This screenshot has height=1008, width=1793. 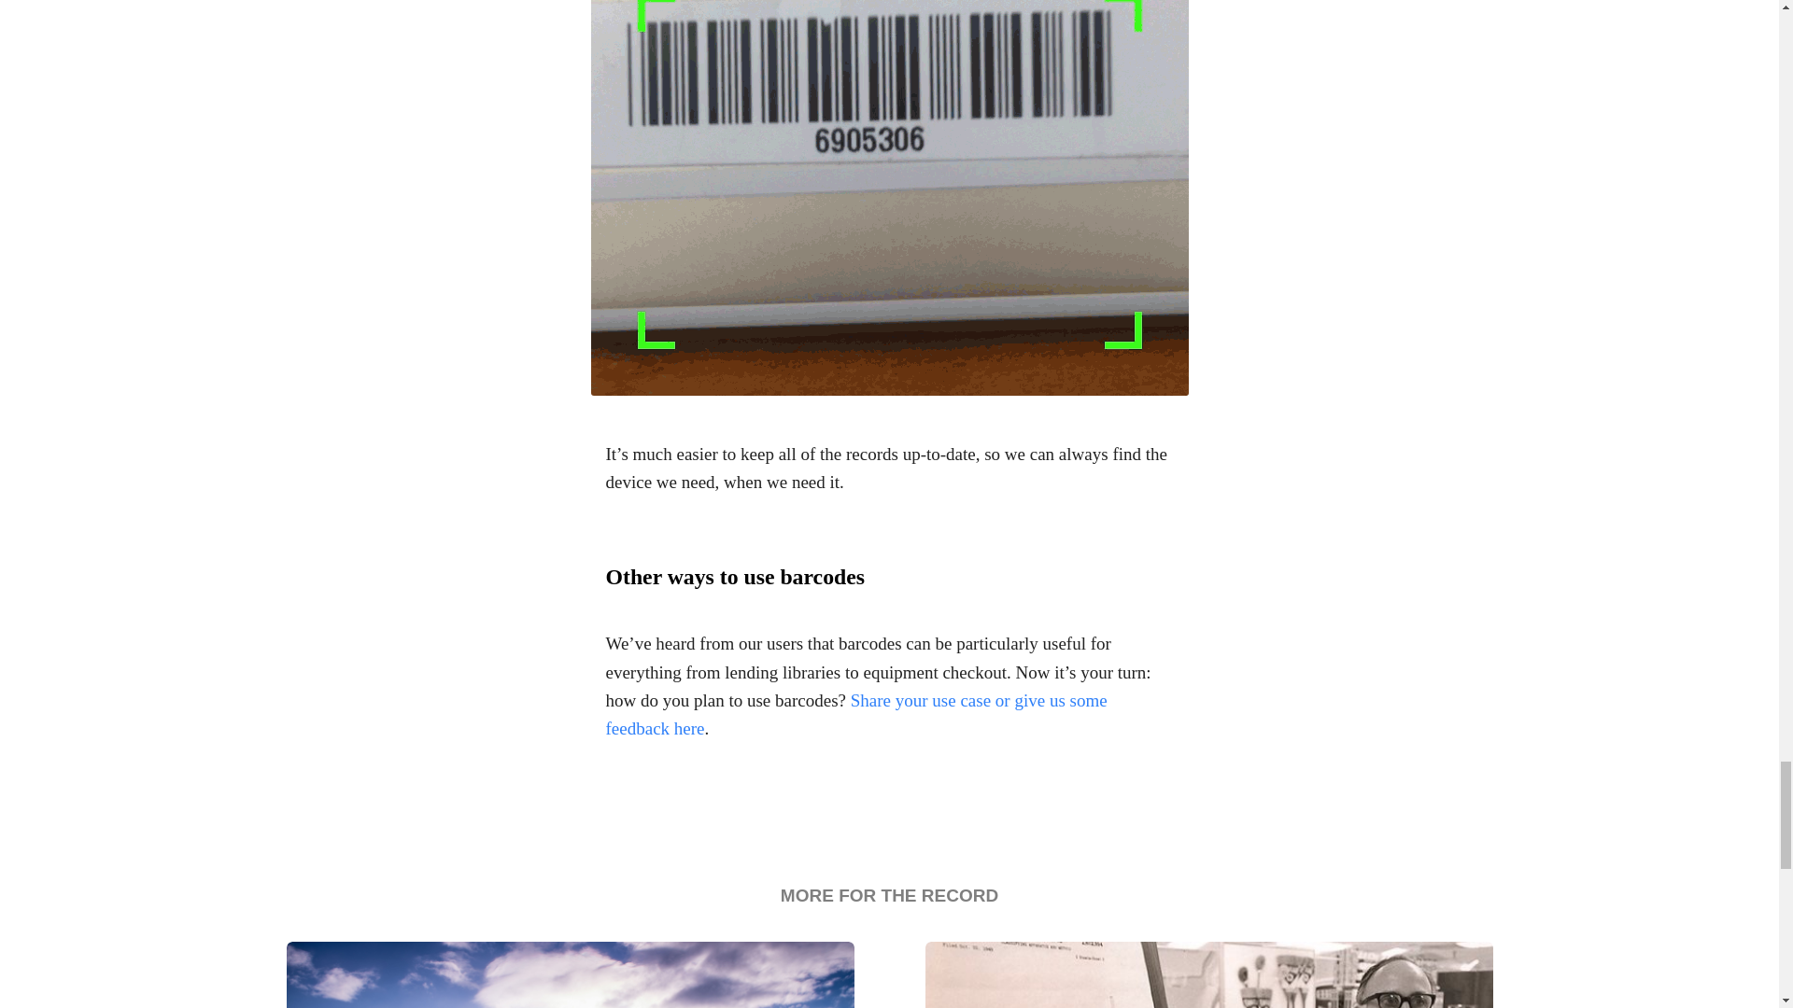 I want to click on Share your use case or give us some feedback here, so click(x=855, y=713).